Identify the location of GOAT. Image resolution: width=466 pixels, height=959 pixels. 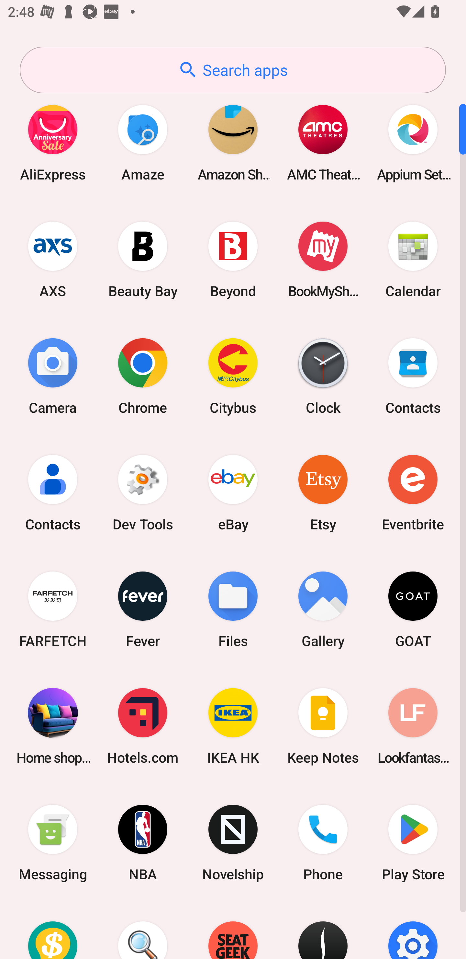
(413, 609).